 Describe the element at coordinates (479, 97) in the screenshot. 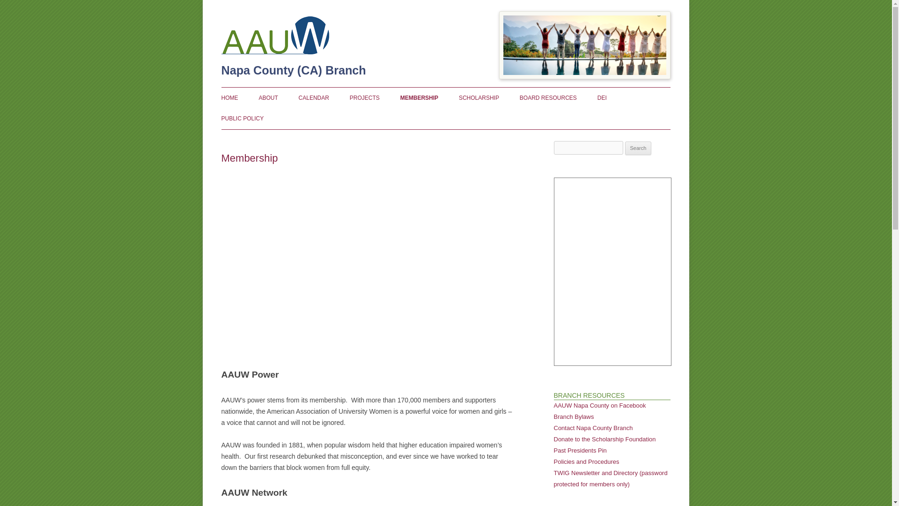

I see `SCHOLARSHIP` at that location.